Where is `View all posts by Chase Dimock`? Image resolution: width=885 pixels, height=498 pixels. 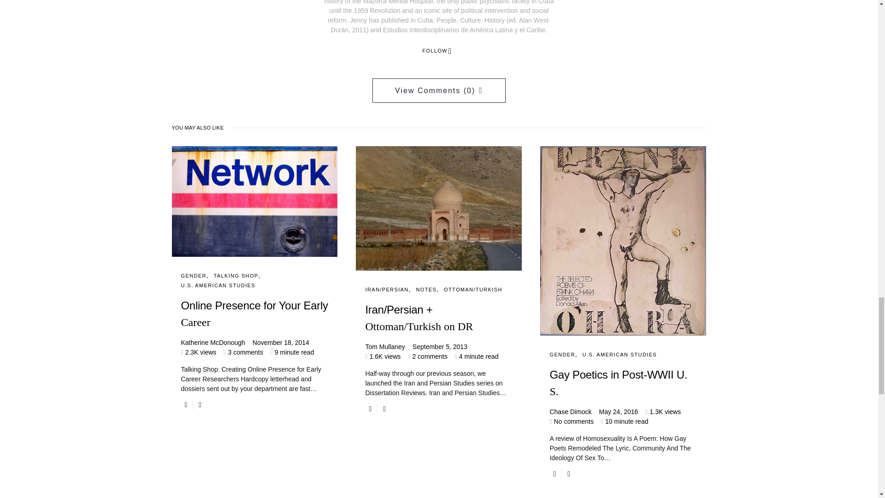 View all posts by Chase Dimock is located at coordinates (570, 412).